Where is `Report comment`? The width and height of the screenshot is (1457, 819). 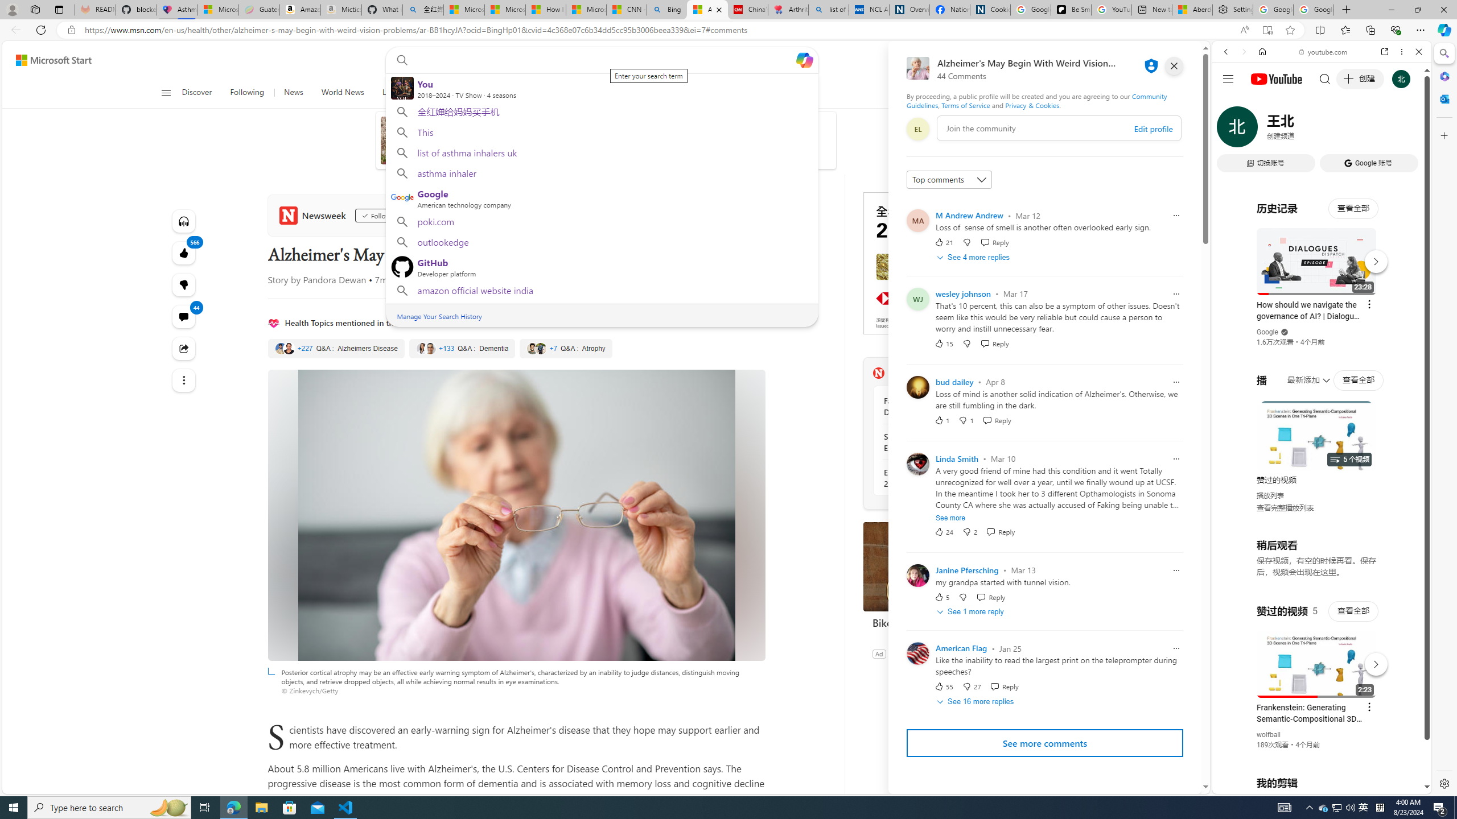 Report comment is located at coordinates (1176, 648).